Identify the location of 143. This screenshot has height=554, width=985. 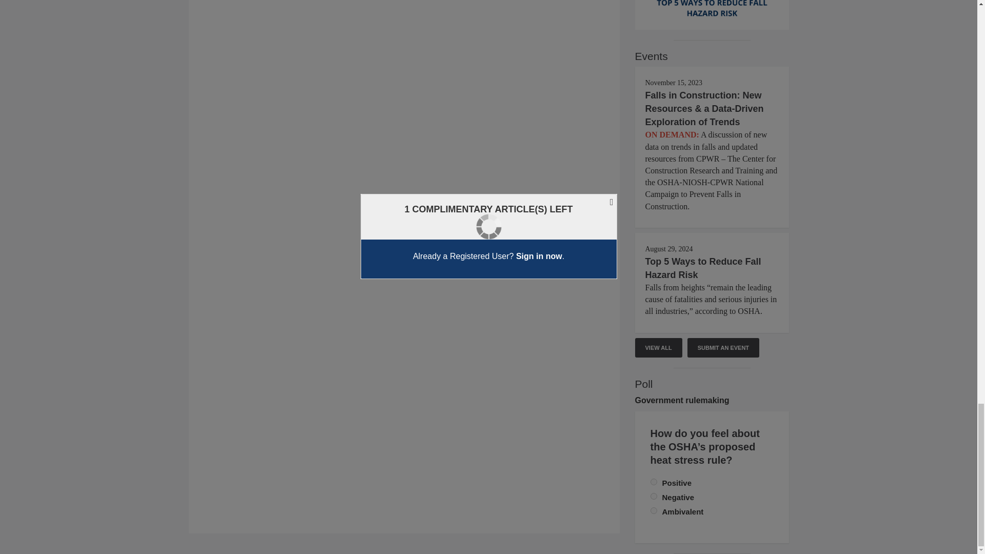
(654, 497).